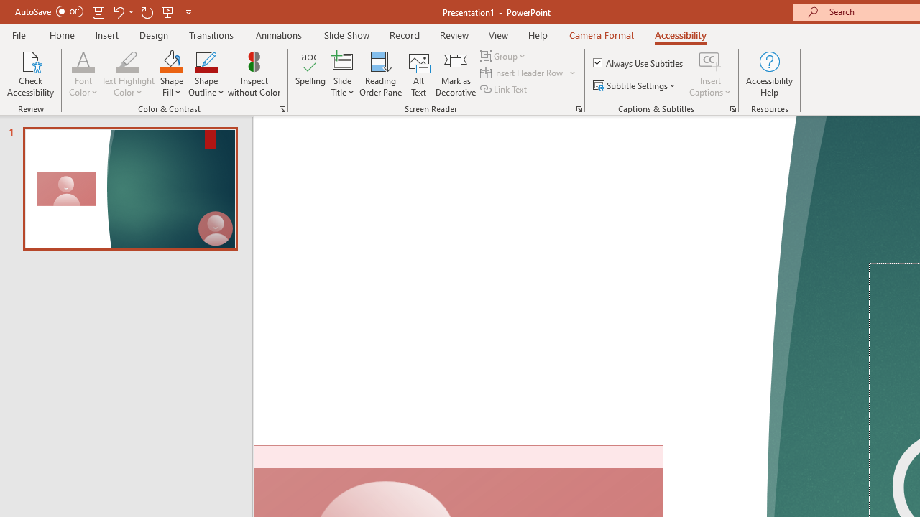 The width and height of the screenshot is (920, 517). I want to click on Reading Order Pane, so click(380, 73).